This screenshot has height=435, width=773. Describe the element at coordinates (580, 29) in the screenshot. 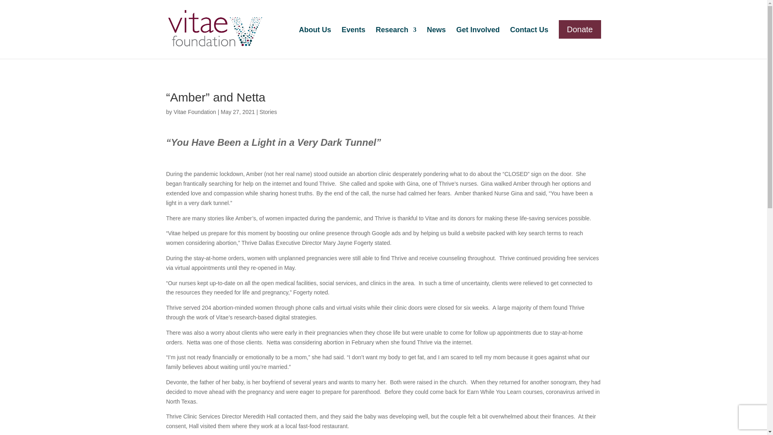

I see `Donate` at that location.